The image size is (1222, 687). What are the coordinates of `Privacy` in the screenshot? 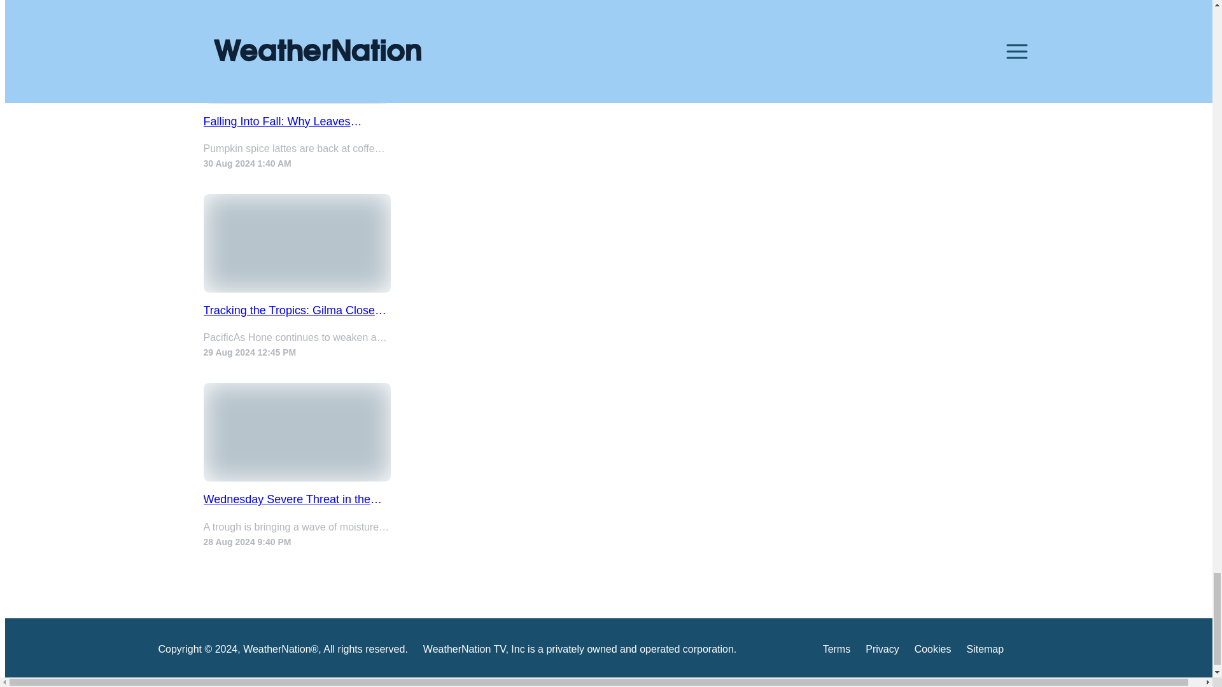 It's located at (881, 651).